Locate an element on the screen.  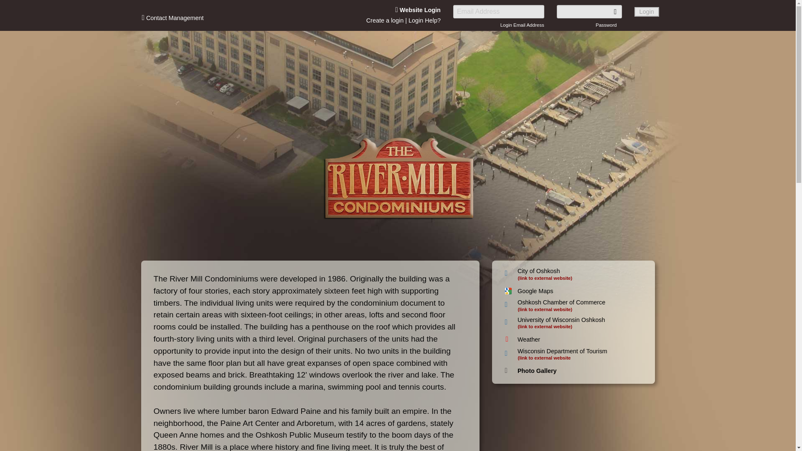
Create a login is located at coordinates (385, 20).